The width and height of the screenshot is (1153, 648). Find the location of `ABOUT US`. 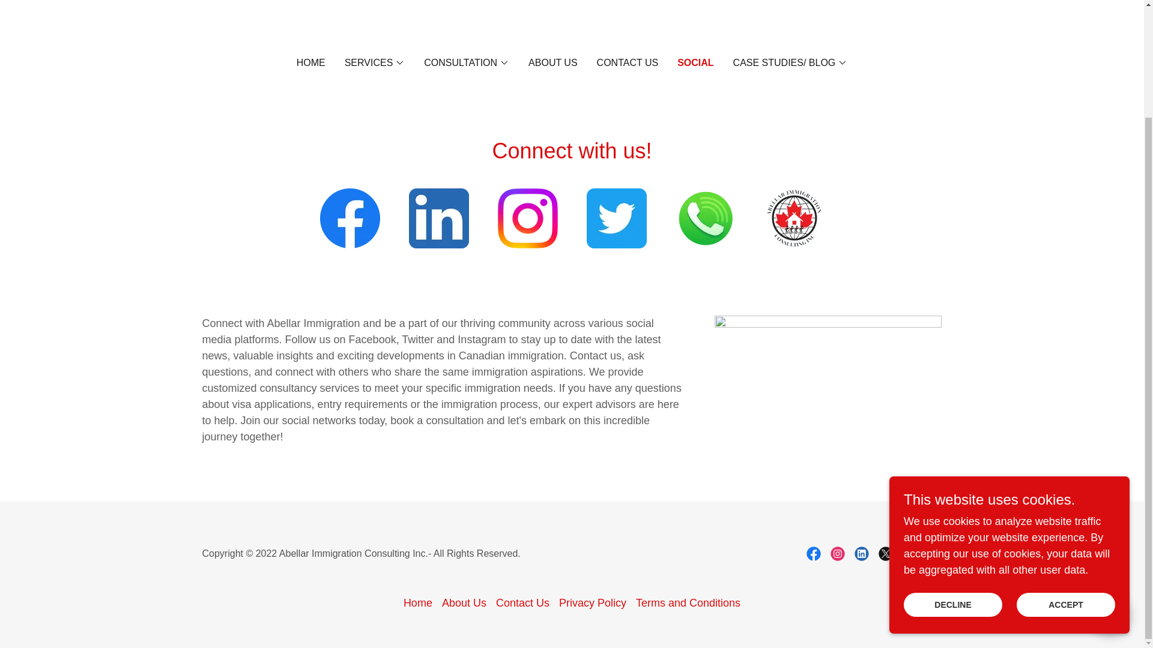

ABOUT US is located at coordinates (552, 63).